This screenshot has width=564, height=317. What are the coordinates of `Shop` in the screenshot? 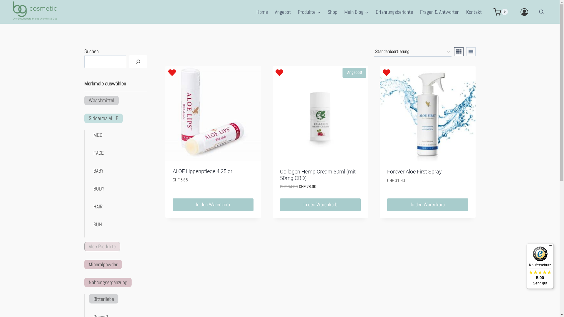 It's located at (333, 12).